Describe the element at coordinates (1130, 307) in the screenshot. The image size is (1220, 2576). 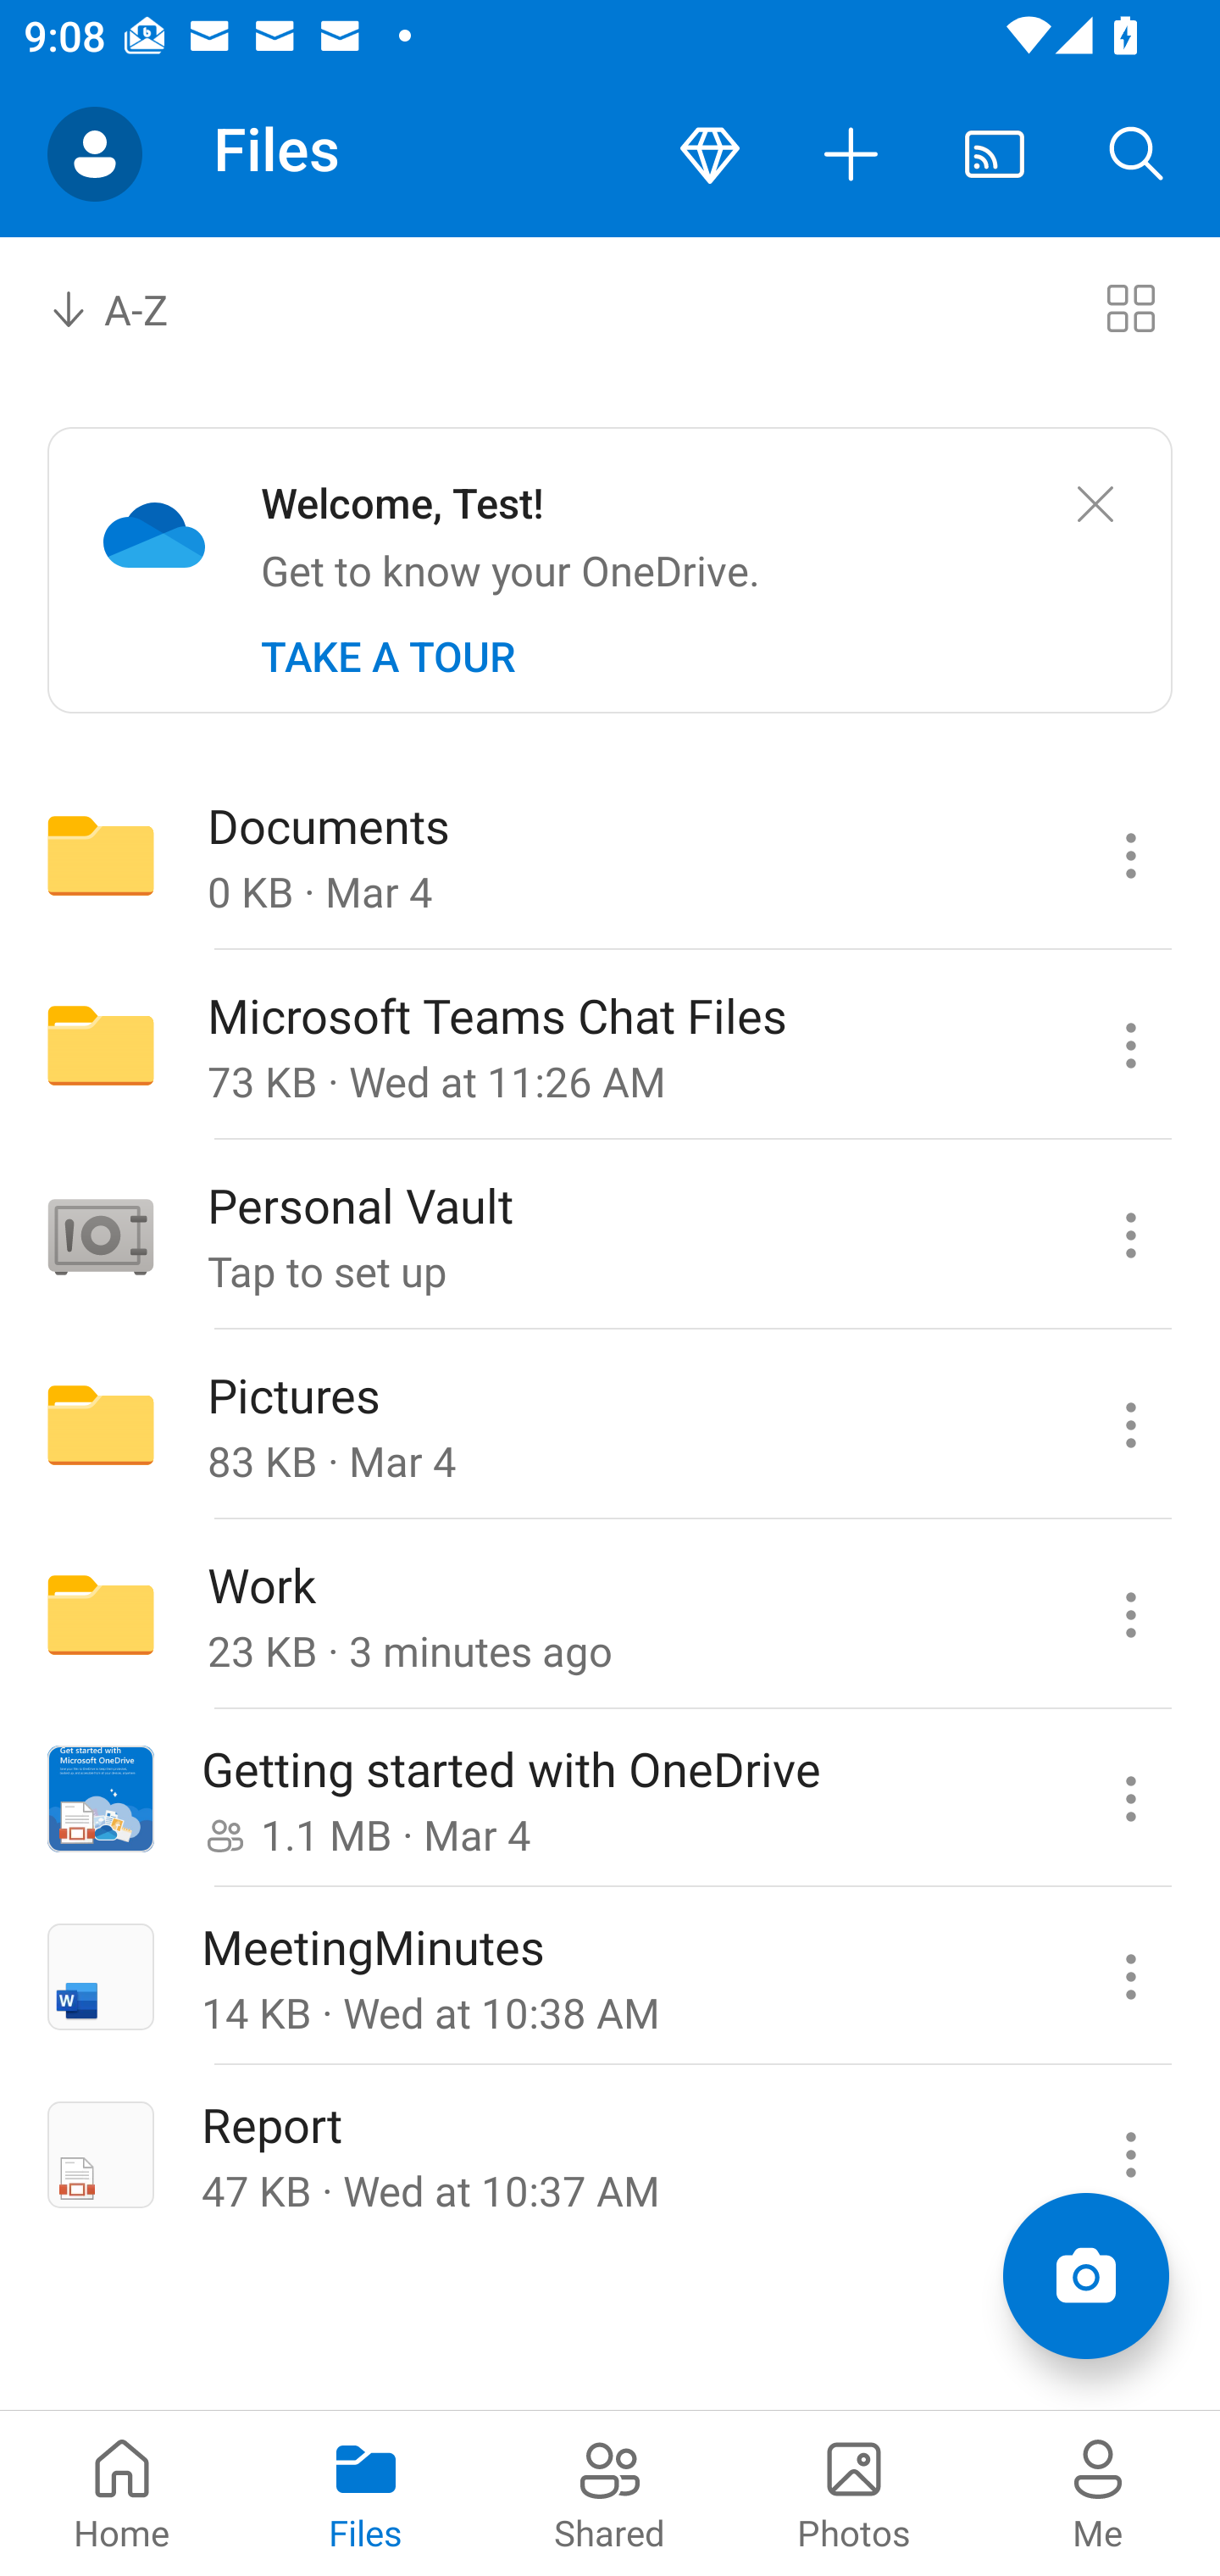
I see `Switch to tiles view` at that location.